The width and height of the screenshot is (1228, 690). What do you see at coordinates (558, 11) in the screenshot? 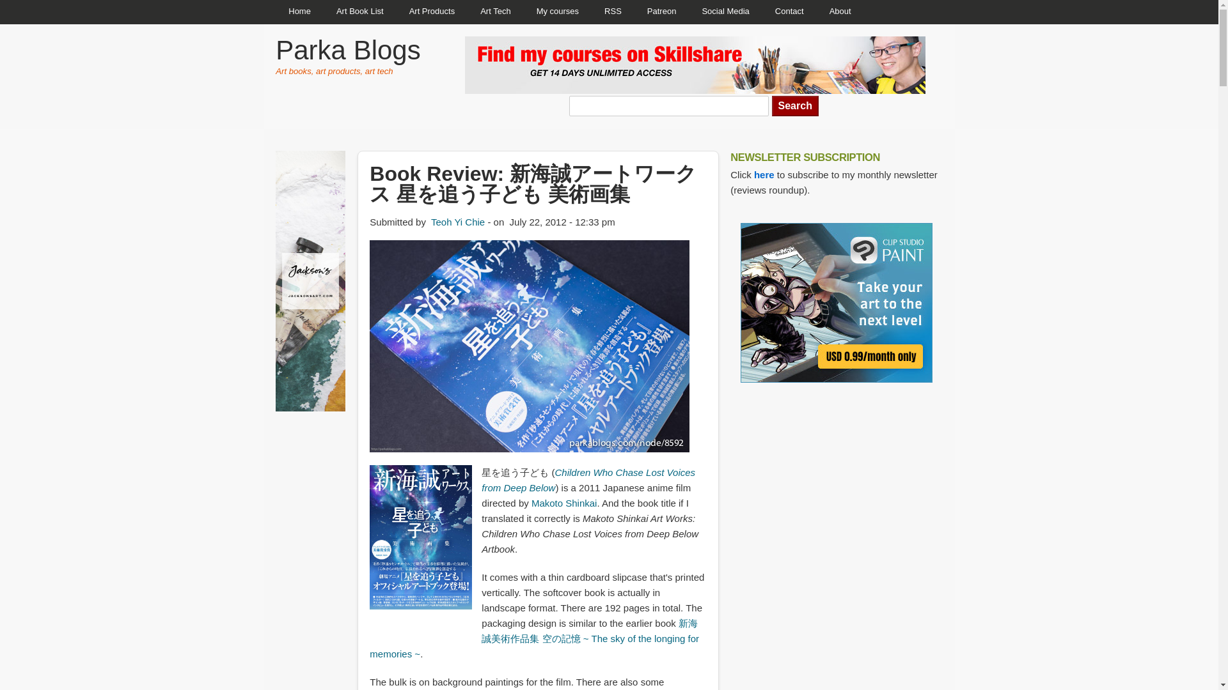
I see `Drawing courses` at bounding box center [558, 11].